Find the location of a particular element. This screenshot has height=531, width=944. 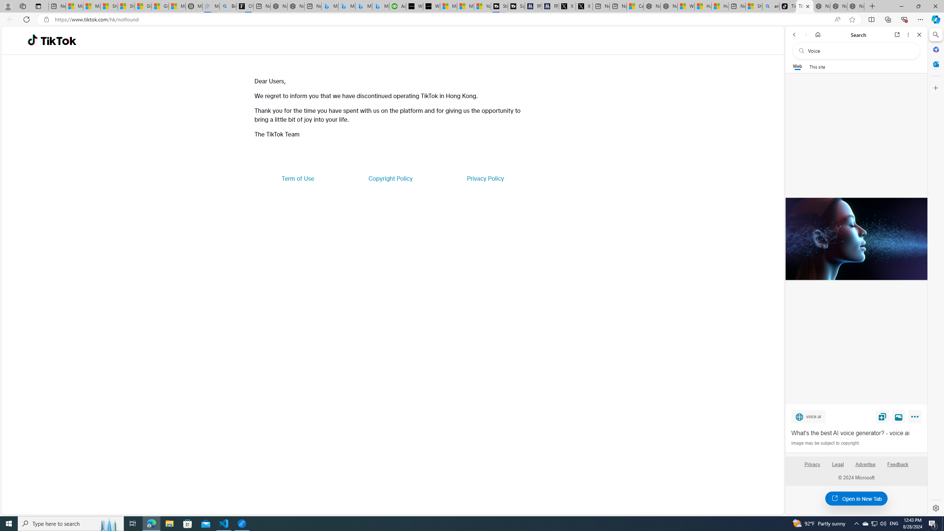

Web scope is located at coordinates (798, 66).